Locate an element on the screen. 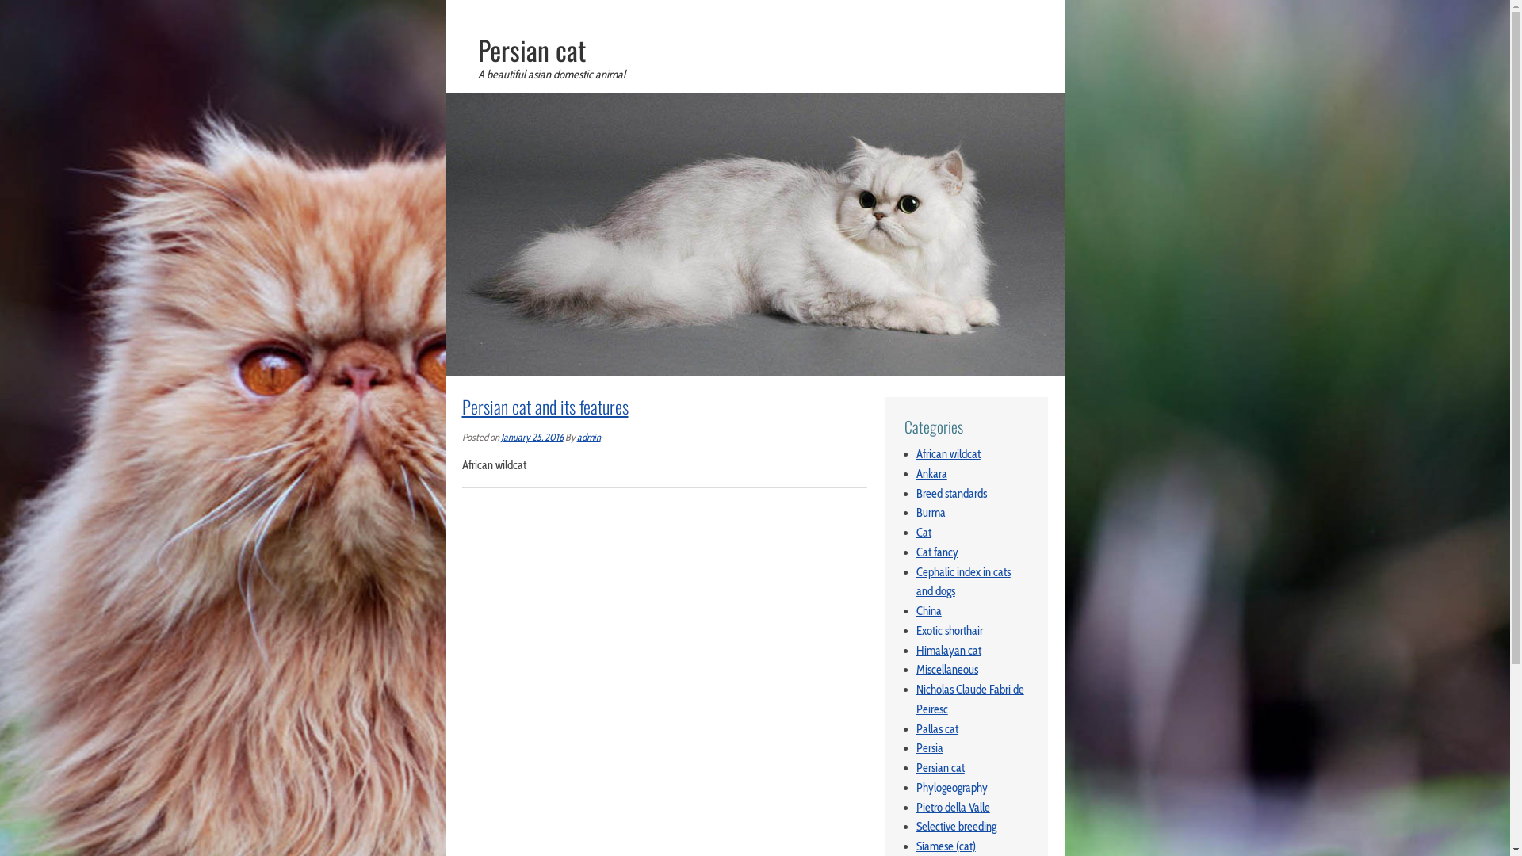  Himalayan cat is located at coordinates (949, 651).